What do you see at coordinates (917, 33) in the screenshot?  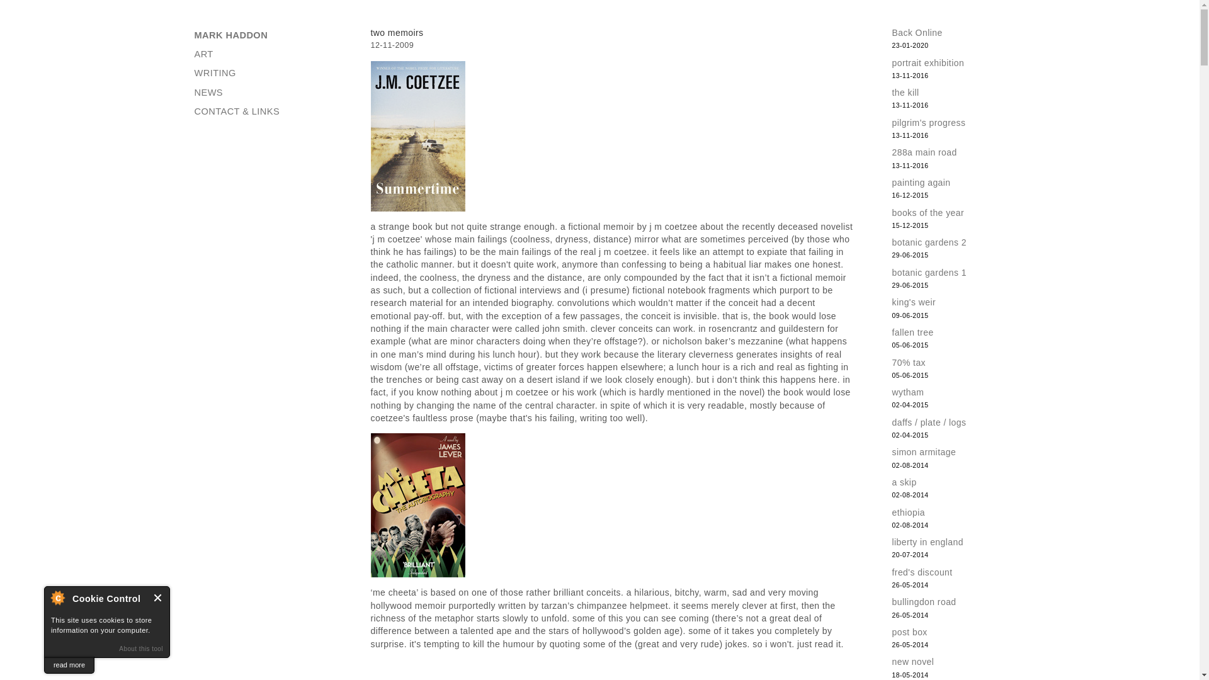 I see `Back Online` at bounding box center [917, 33].